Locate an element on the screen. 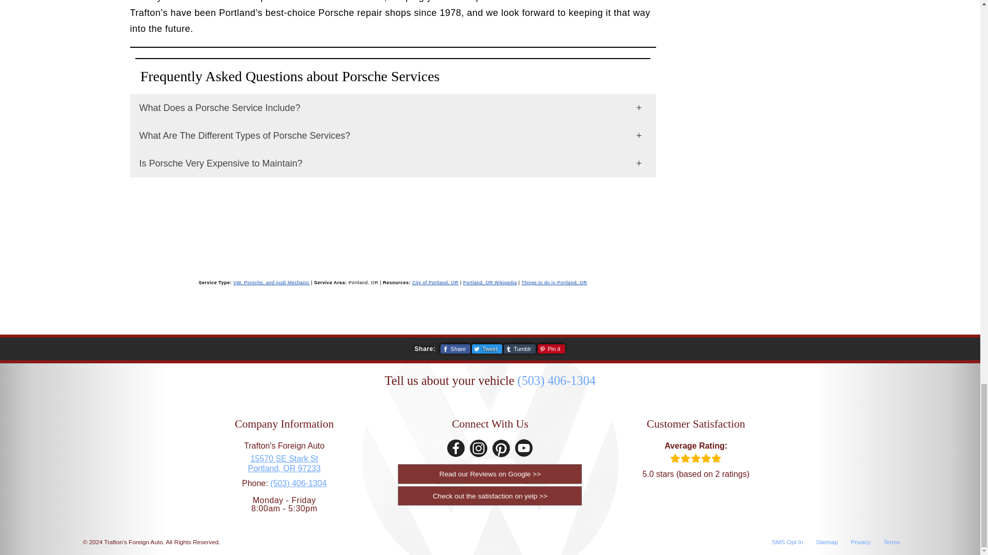 The height and width of the screenshot is (555, 988). City of Portland, OR is located at coordinates (435, 283).